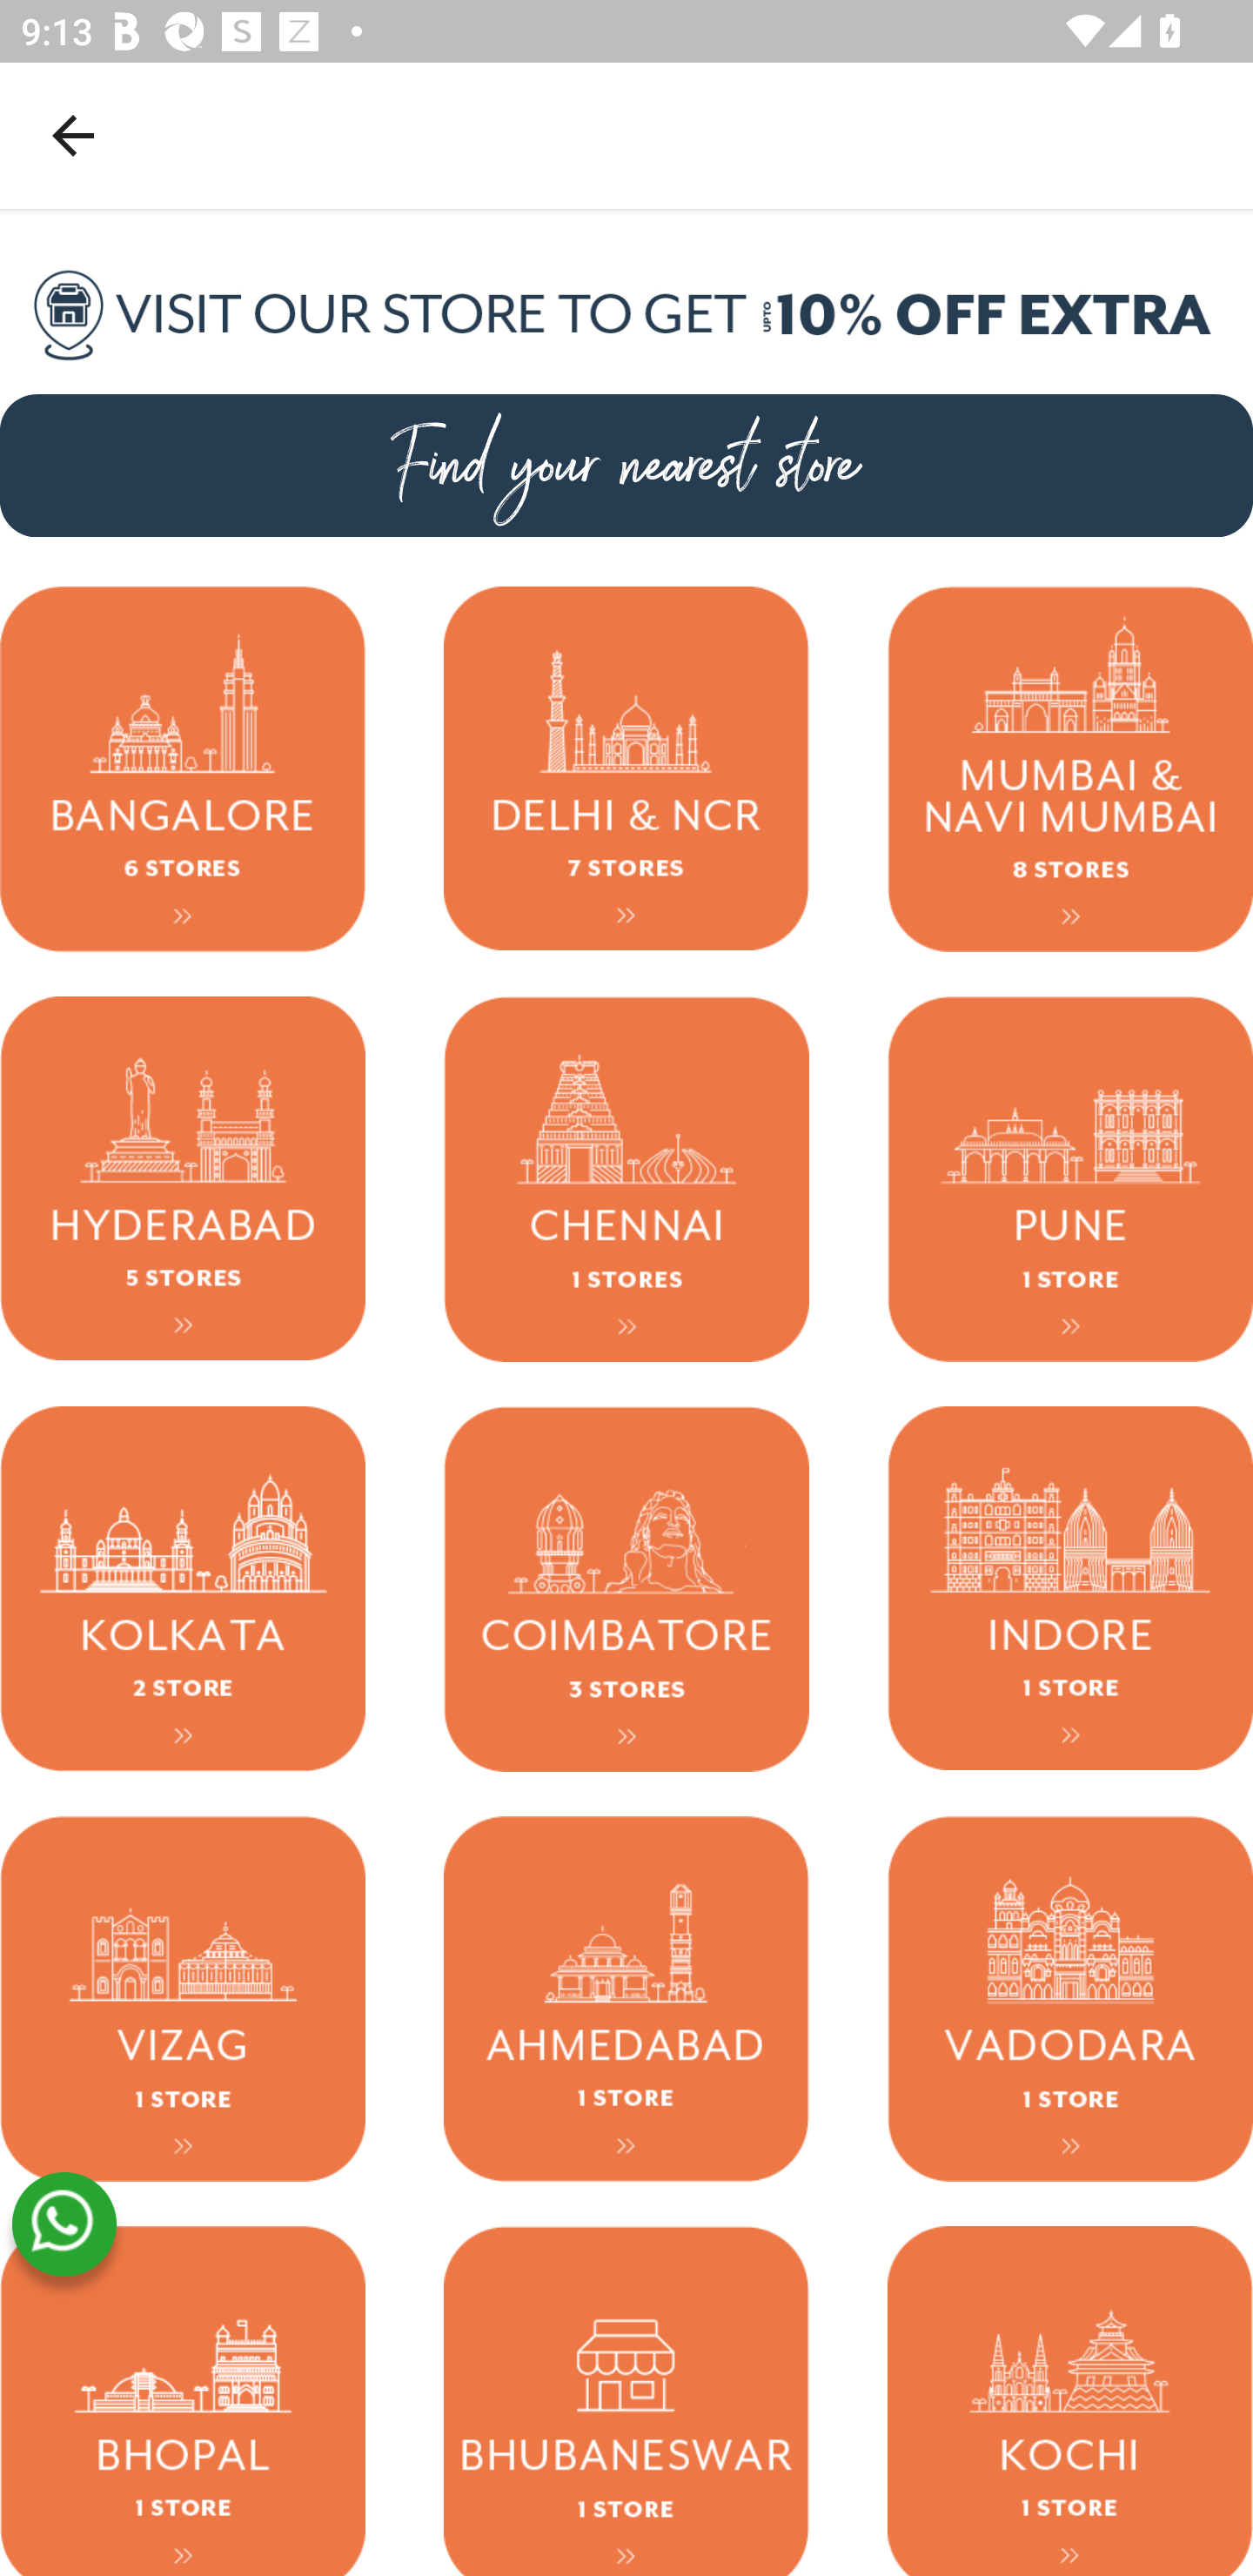 The image size is (1253, 2576). What do you see at coordinates (183, 1997) in the screenshot?
I see `Vizag` at bounding box center [183, 1997].